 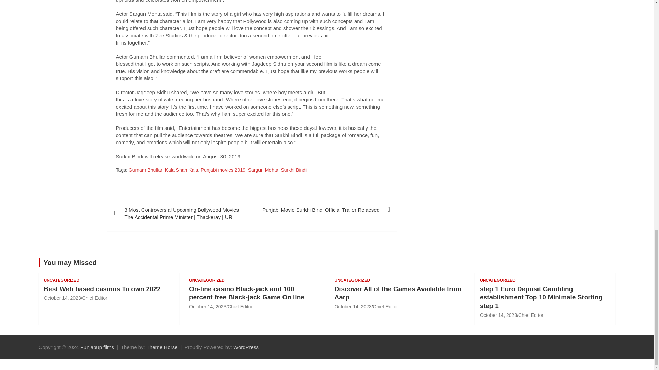 I want to click on Sargun Mehta, so click(x=263, y=170).